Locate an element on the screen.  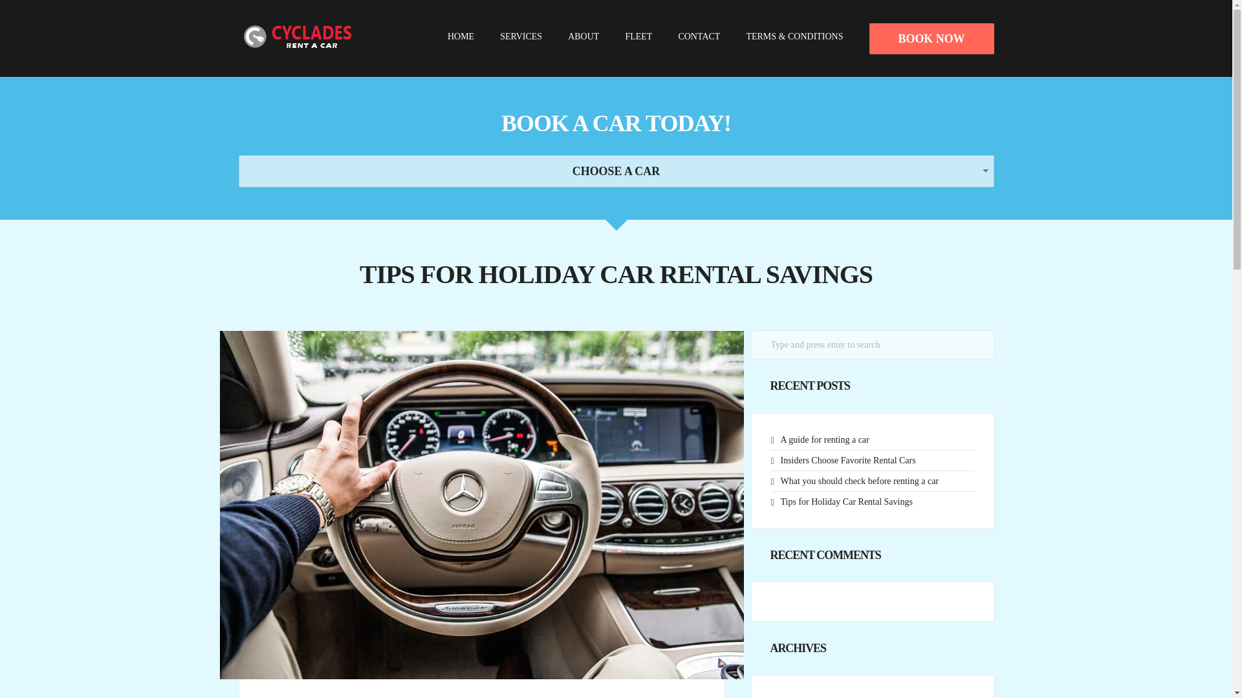
A guide for renting a car is located at coordinates (824, 439).